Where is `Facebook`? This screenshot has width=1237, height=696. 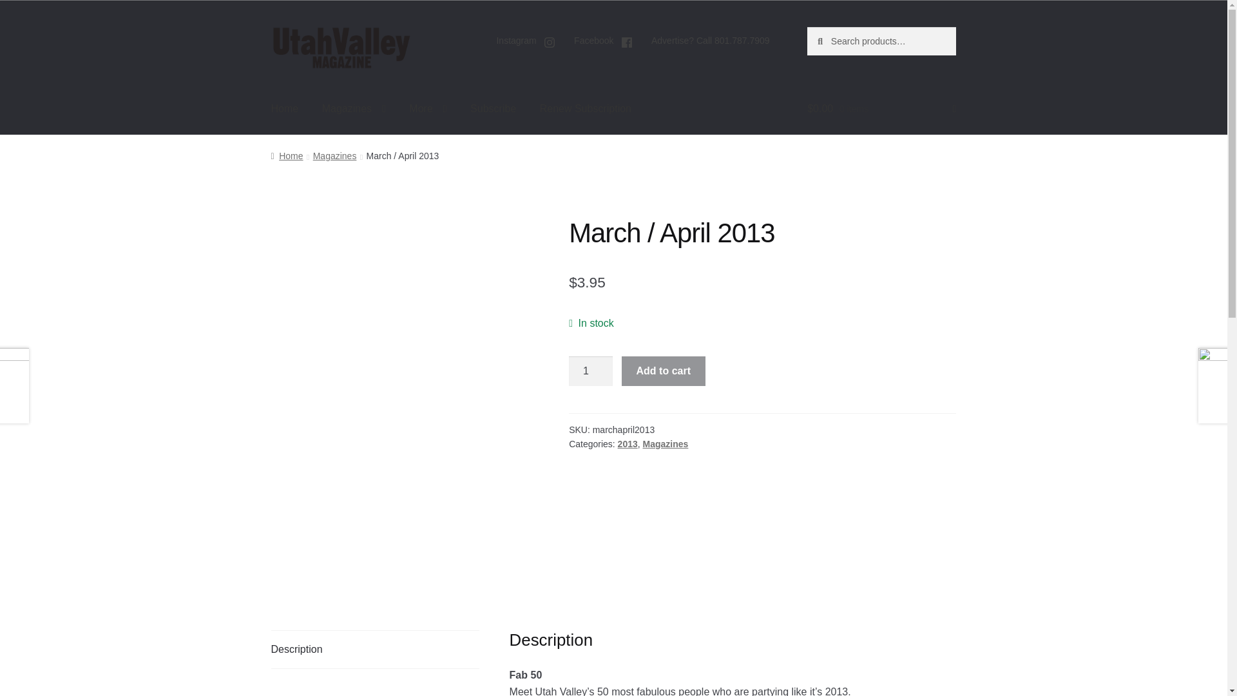
Facebook is located at coordinates (603, 43).